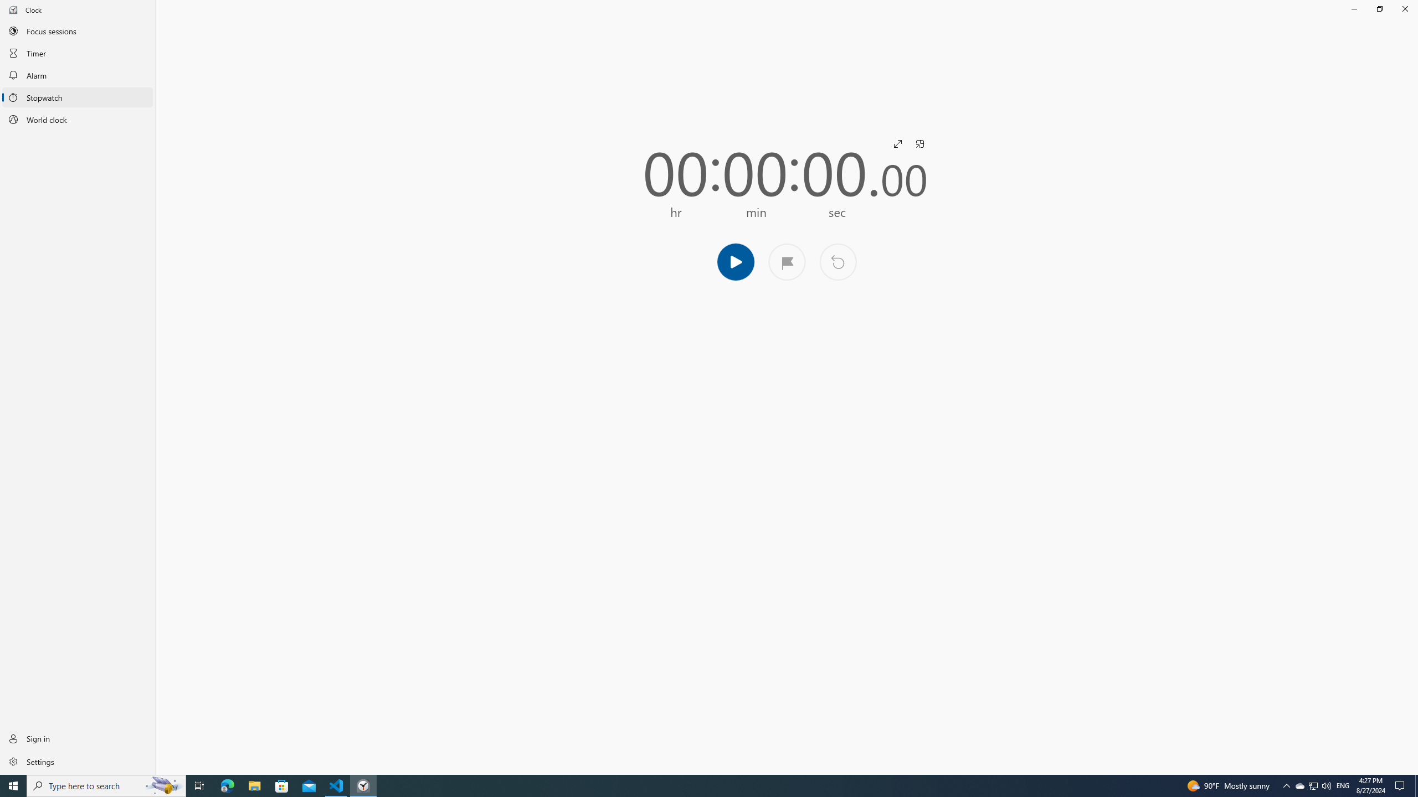  What do you see at coordinates (1354, 9) in the screenshot?
I see `Minimize Clock` at bounding box center [1354, 9].